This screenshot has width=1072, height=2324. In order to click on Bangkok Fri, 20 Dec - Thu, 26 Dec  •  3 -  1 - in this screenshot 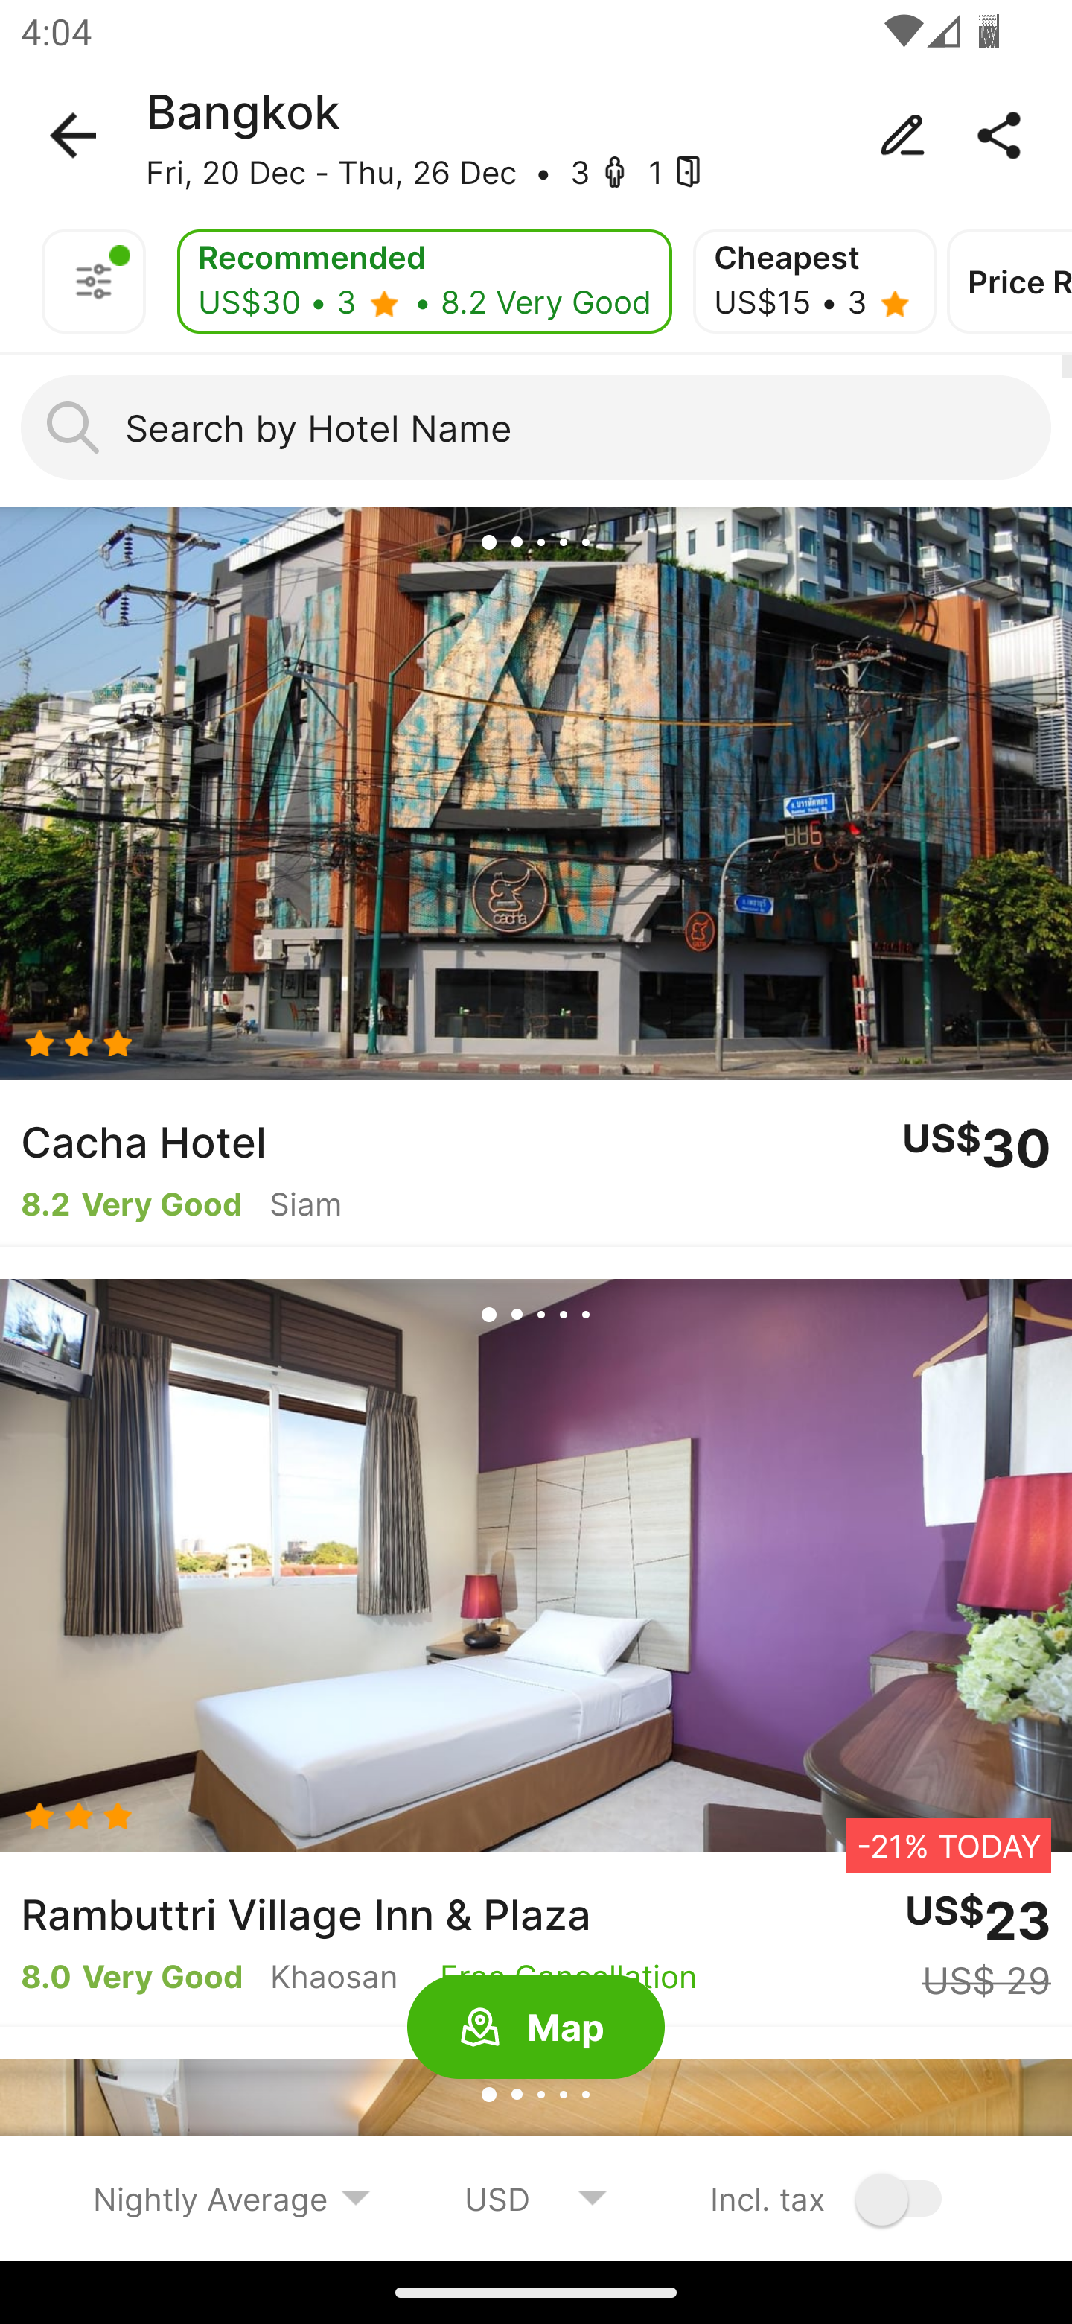, I will do `click(536, 136)`.